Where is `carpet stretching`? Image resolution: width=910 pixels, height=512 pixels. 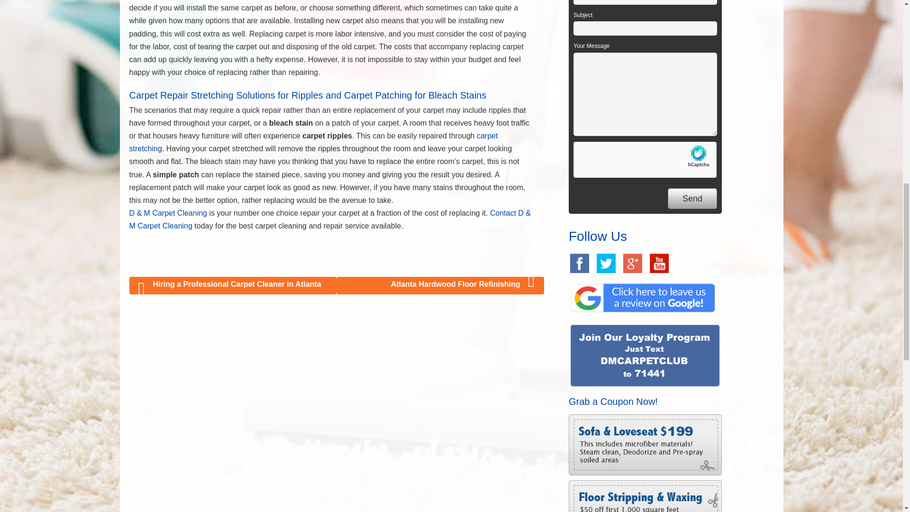
carpet stretching is located at coordinates (313, 142).